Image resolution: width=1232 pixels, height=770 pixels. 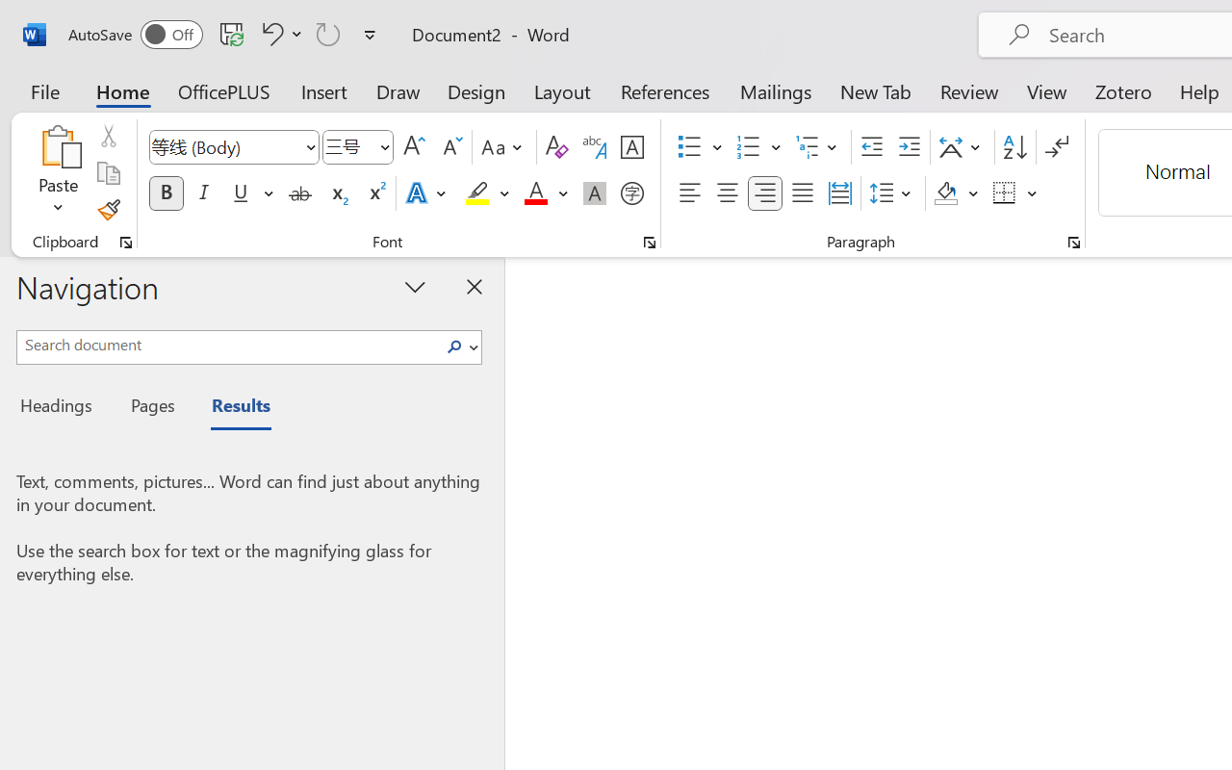 What do you see at coordinates (416, 286) in the screenshot?
I see `Task Pane Options` at bounding box center [416, 286].